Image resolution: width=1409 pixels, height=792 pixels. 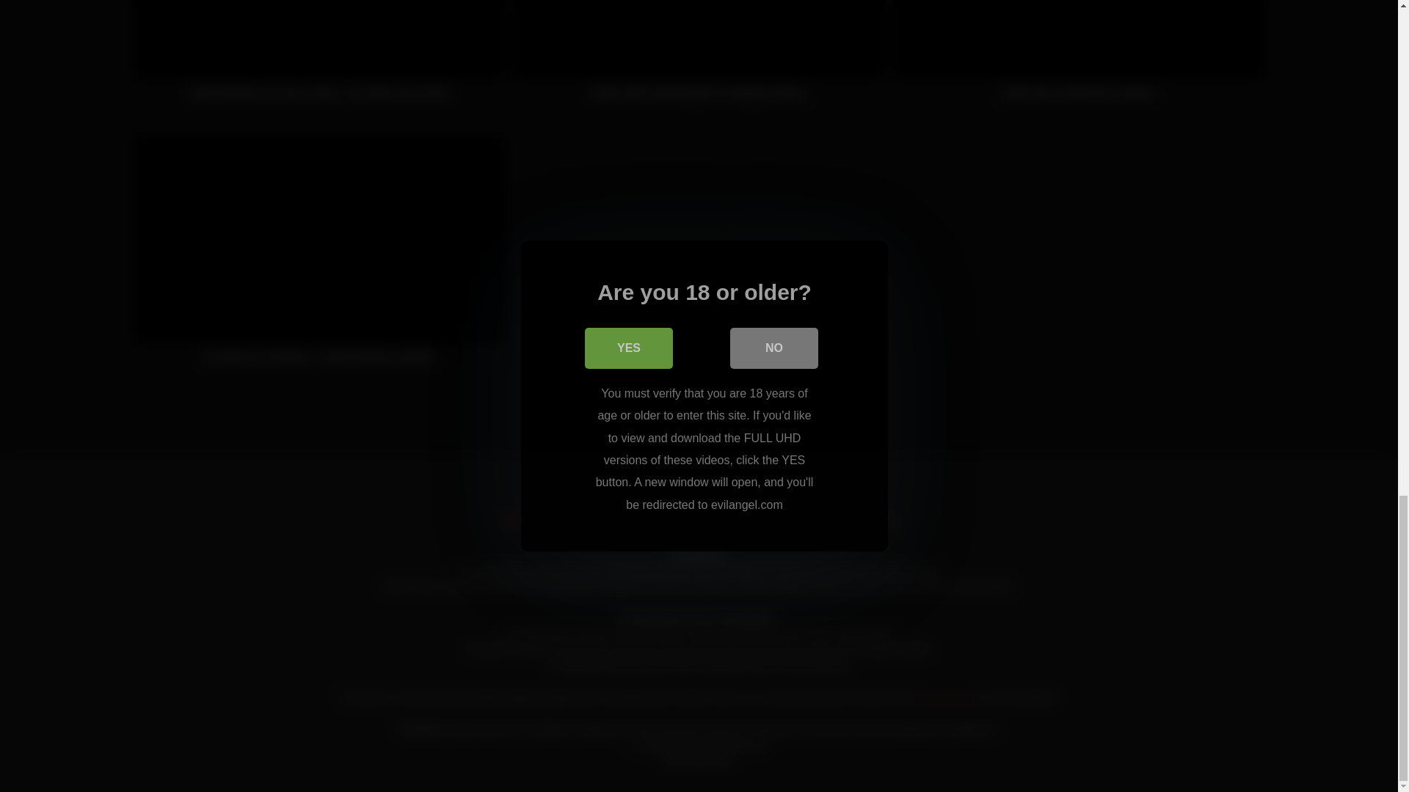 What do you see at coordinates (813, 521) in the screenshot?
I see `2257` at bounding box center [813, 521].